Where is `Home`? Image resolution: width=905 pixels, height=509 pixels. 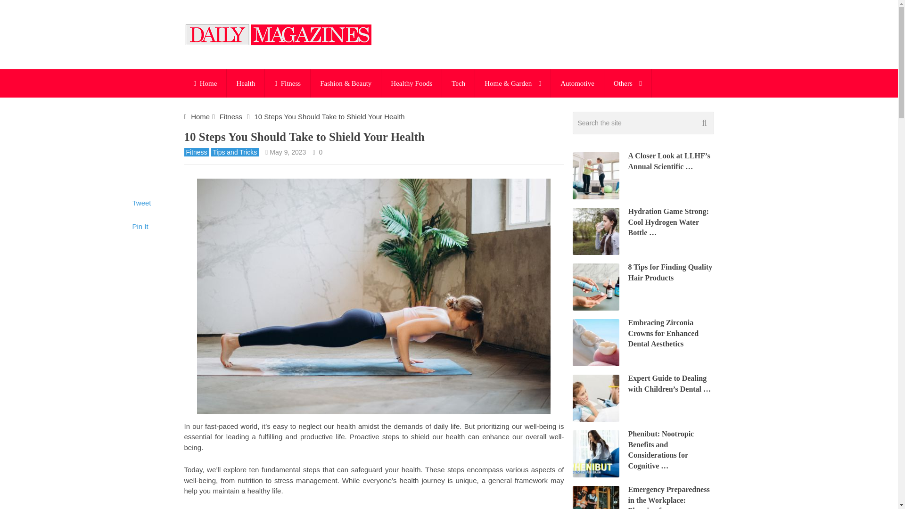 Home is located at coordinates (205, 83).